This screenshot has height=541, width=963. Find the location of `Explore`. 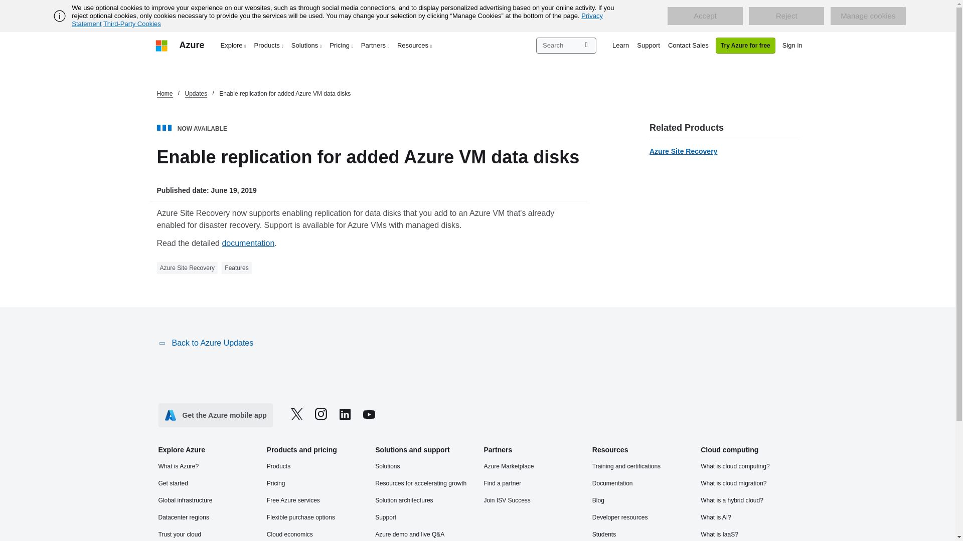

Explore is located at coordinates (234, 45).